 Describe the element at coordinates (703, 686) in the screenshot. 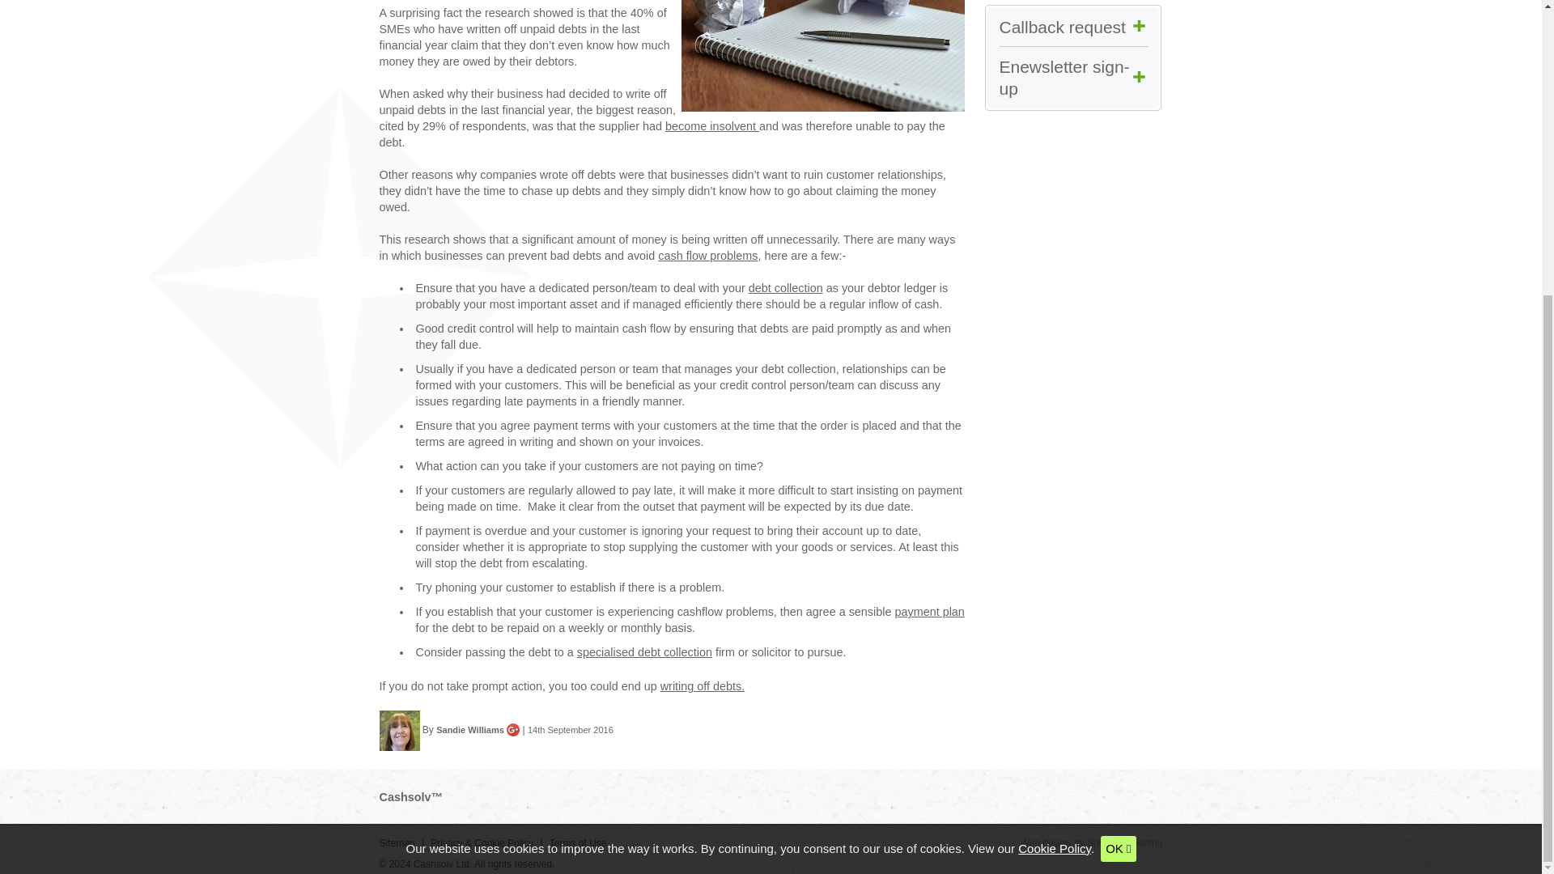

I see `Write off debts with a CVA` at that location.